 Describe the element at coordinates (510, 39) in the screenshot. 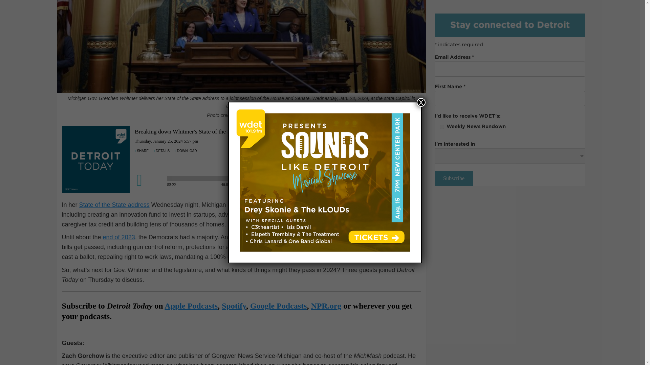

I see `3rd party ad content` at that location.